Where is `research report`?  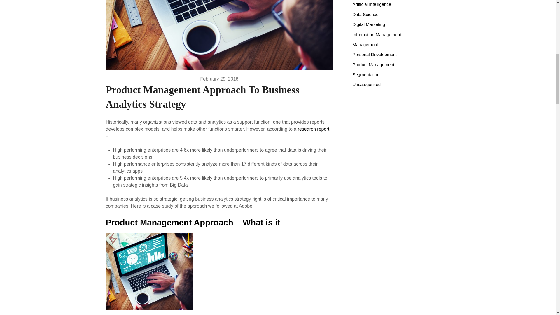
research report is located at coordinates (314, 129).